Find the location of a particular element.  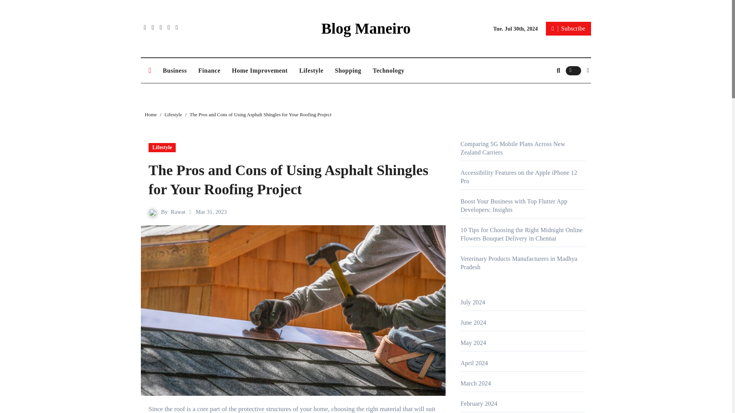

Shopping is located at coordinates (348, 70).